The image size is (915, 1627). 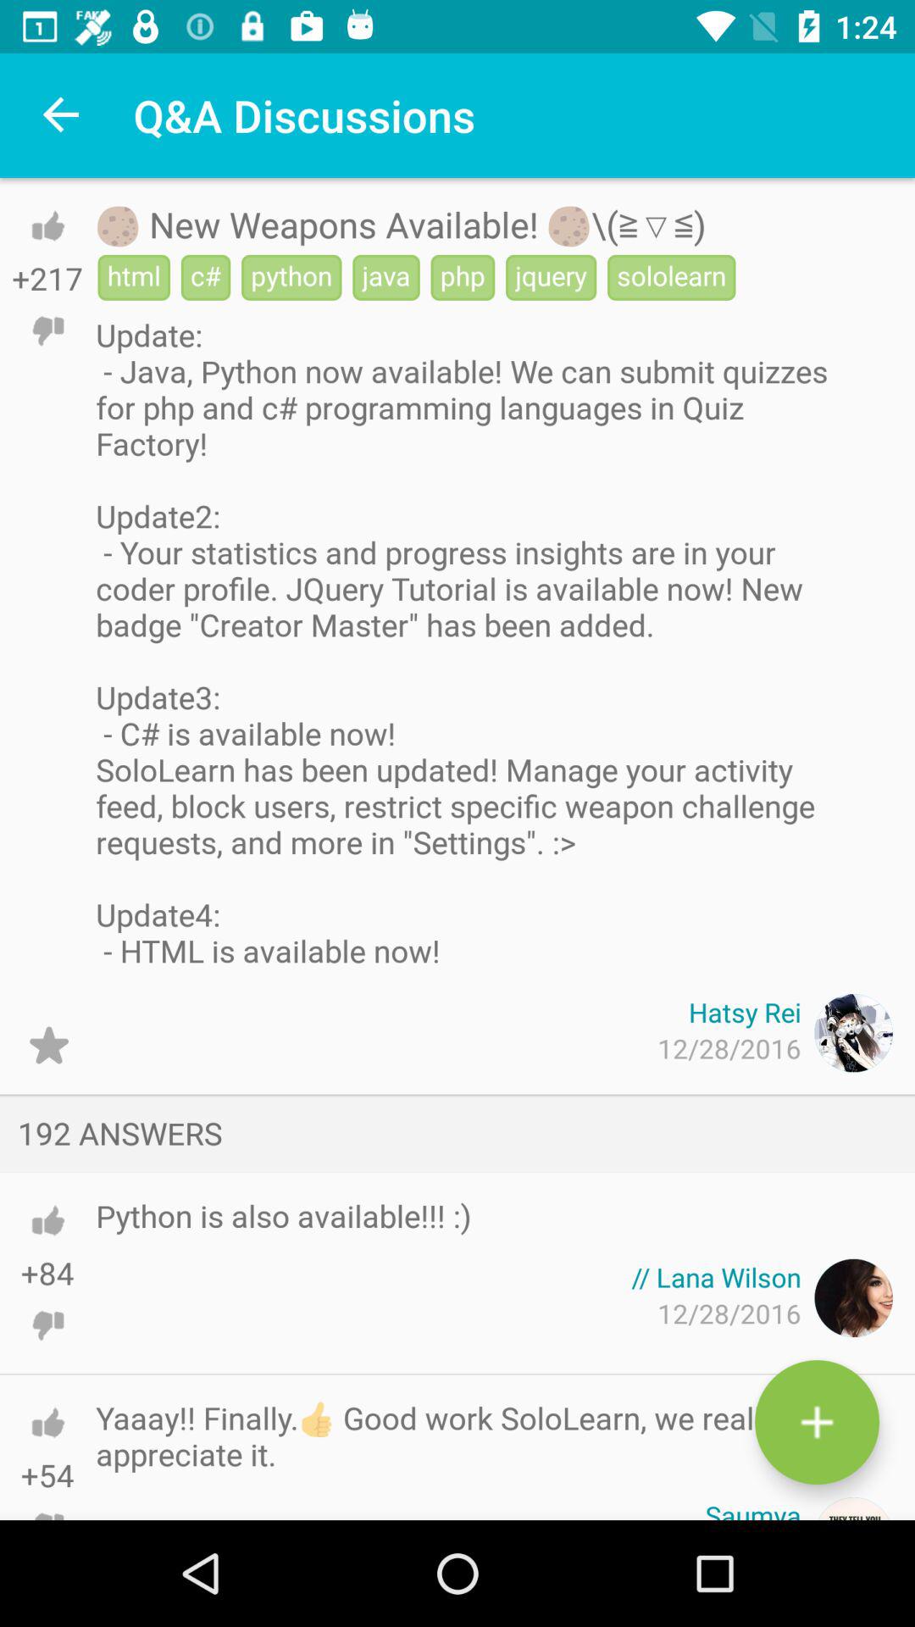 I want to click on thumbs up or like, so click(x=47, y=1422).